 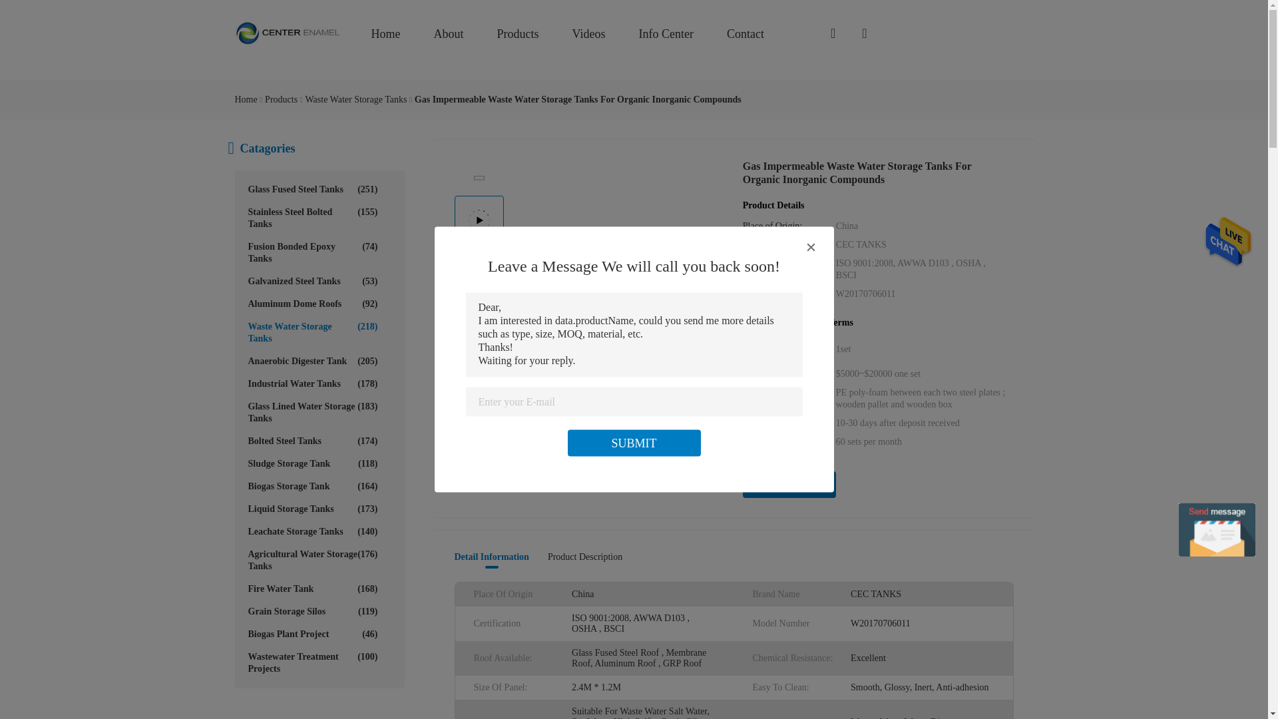 I want to click on Info Center, so click(x=665, y=33).